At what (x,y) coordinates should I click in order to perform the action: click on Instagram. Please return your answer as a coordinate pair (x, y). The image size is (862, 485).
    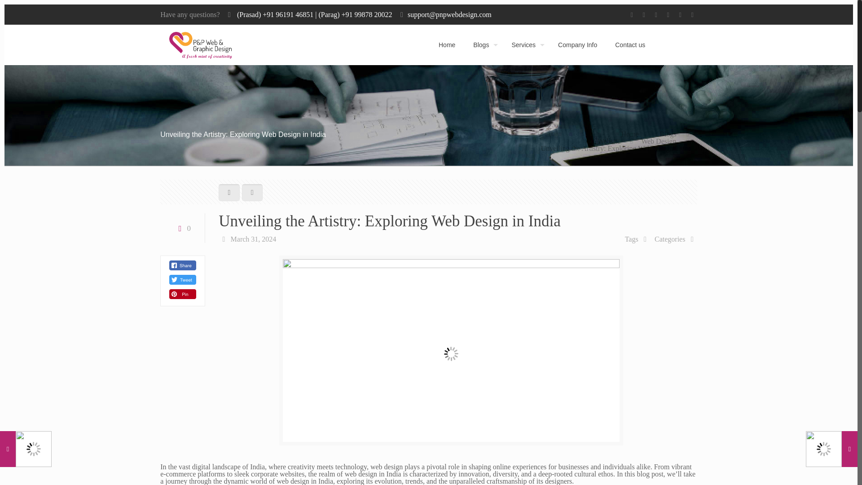
    Looking at the image, I should click on (692, 14).